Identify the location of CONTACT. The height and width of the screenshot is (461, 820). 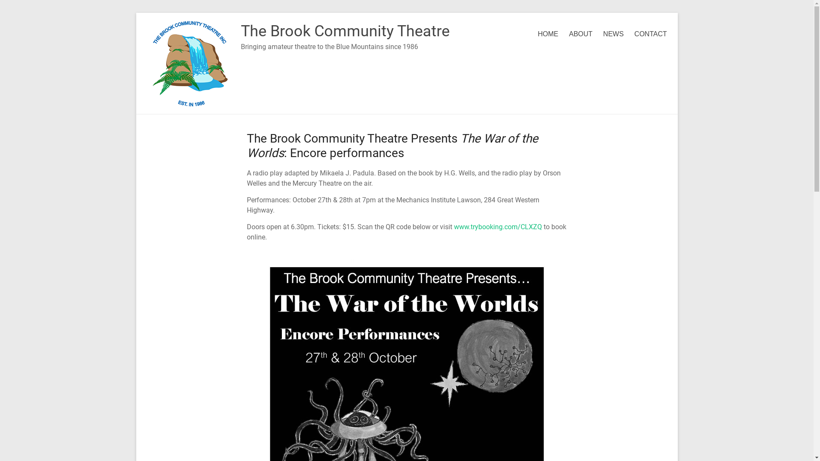
(650, 34).